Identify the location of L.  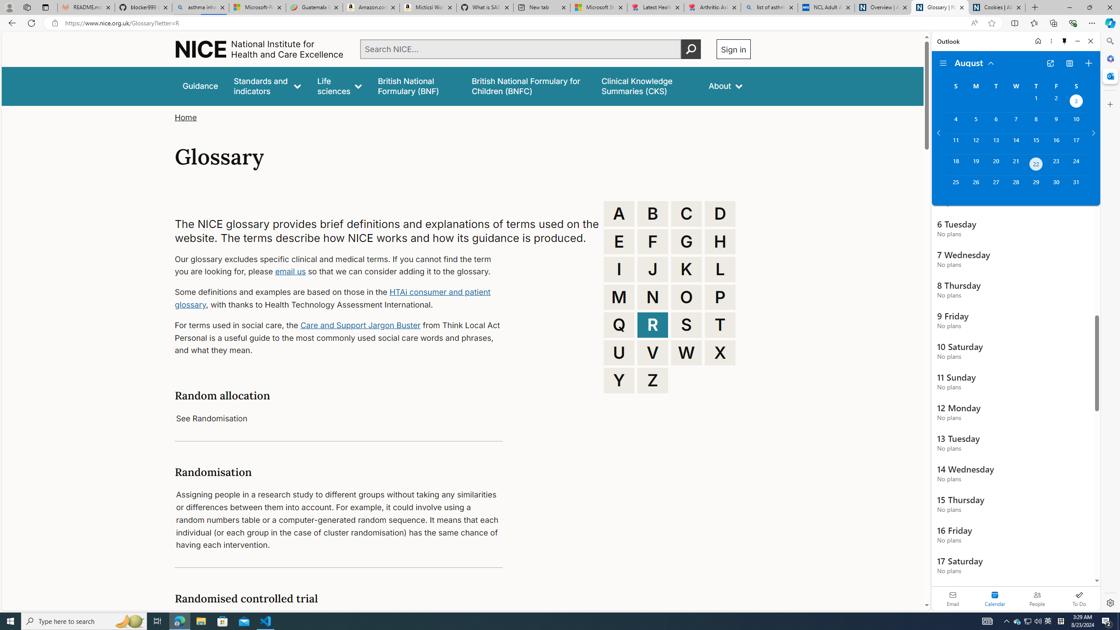
(720, 269).